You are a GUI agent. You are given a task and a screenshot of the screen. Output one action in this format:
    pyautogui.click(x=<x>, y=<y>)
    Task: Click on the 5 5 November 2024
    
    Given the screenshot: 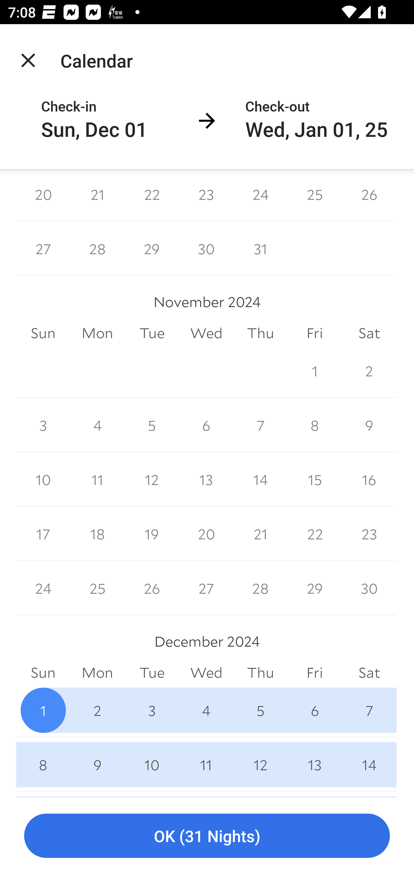 What is the action you would take?
    pyautogui.click(x=152, y=425)
    